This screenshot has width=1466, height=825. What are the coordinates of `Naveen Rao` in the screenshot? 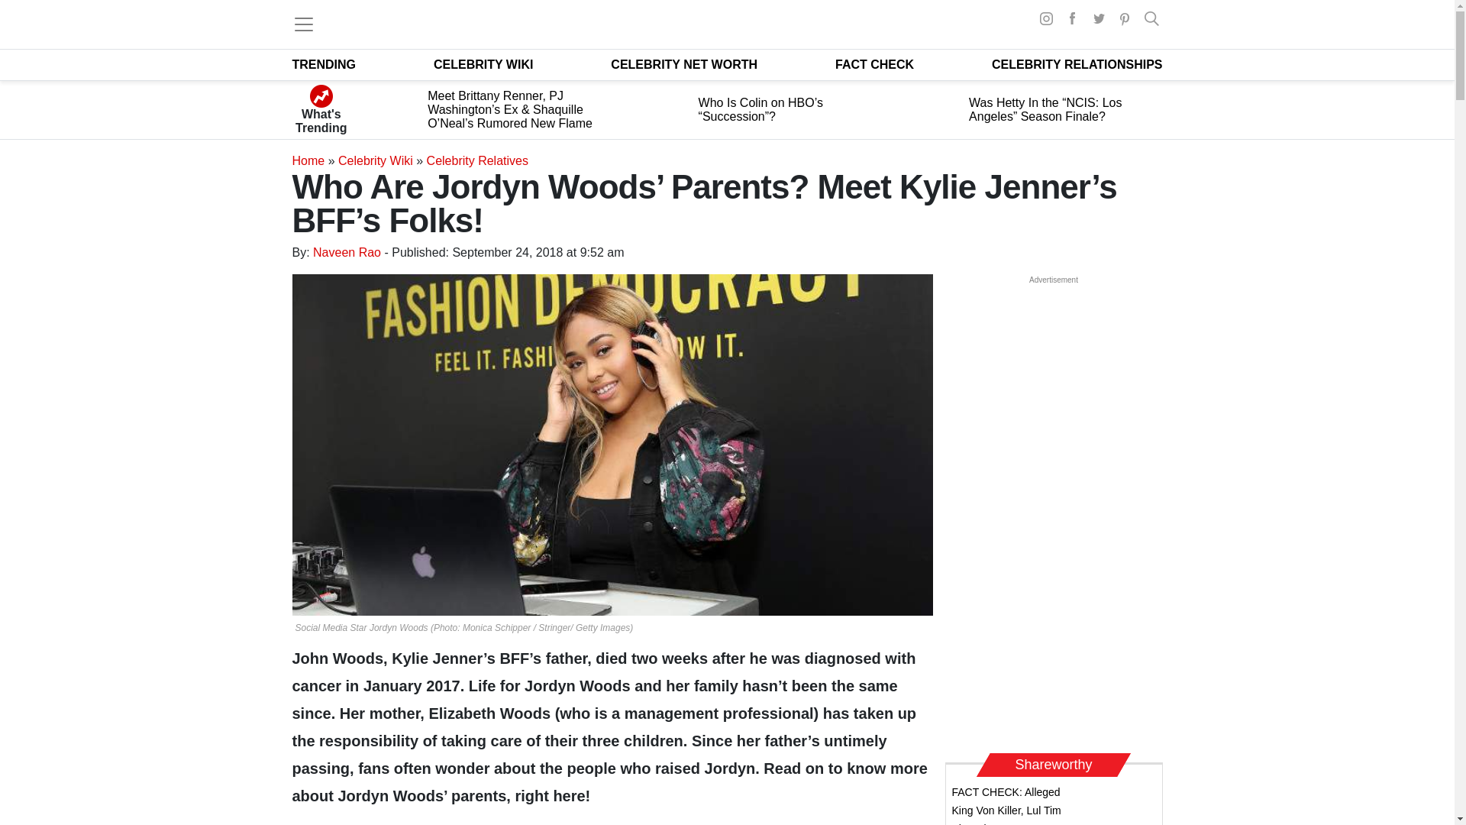 It's located at (347, 252).